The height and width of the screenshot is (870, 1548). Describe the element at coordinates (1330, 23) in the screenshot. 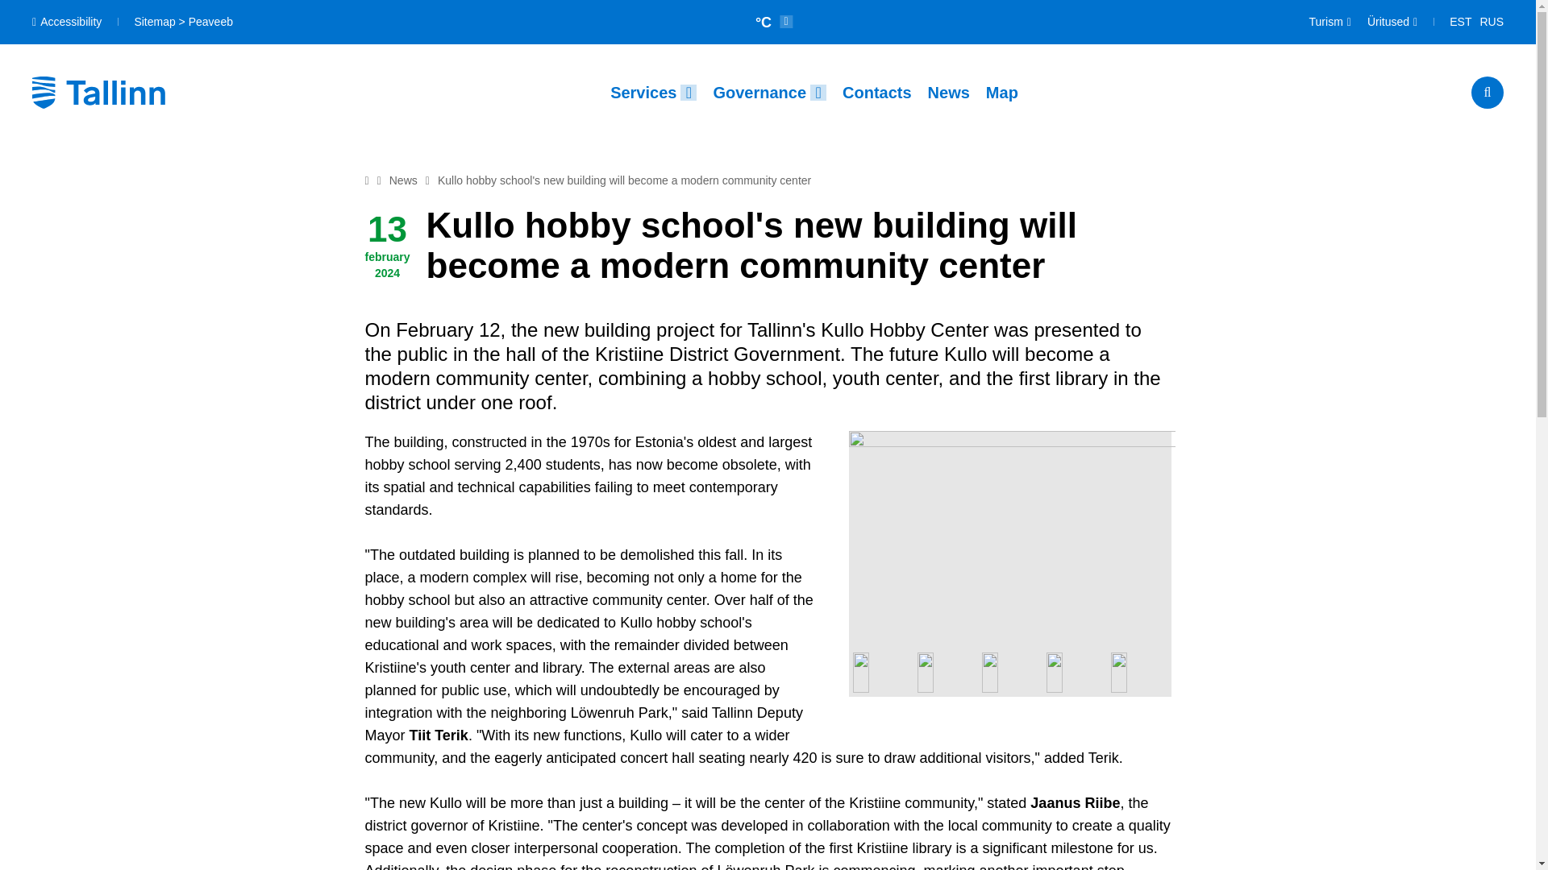

I see `Turism` at that location.